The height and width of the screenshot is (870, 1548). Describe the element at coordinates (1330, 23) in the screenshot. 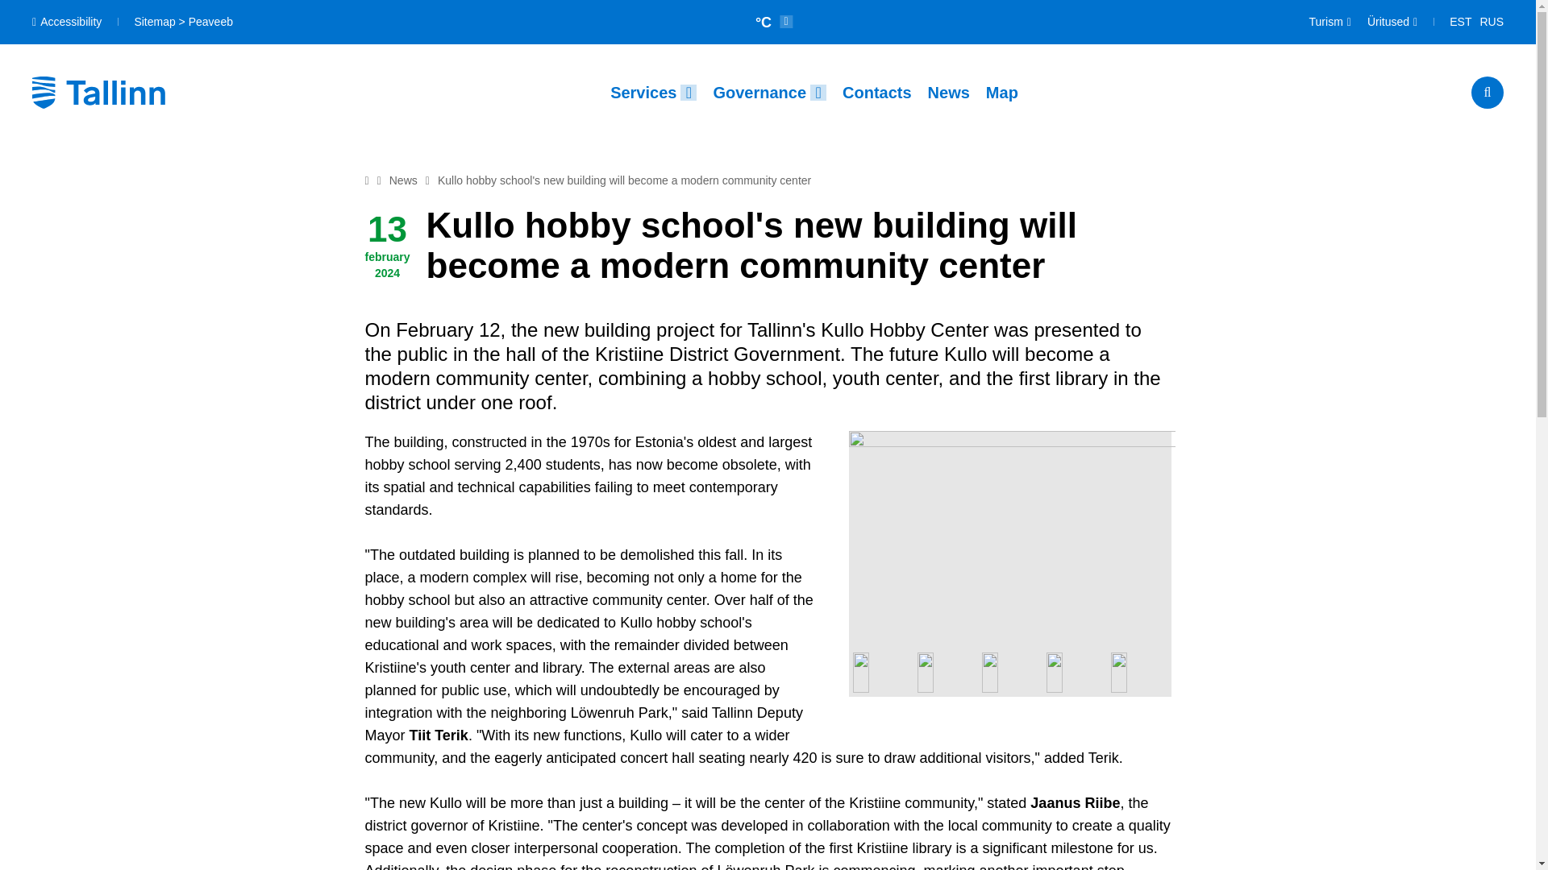

I see `Turism` at that location.